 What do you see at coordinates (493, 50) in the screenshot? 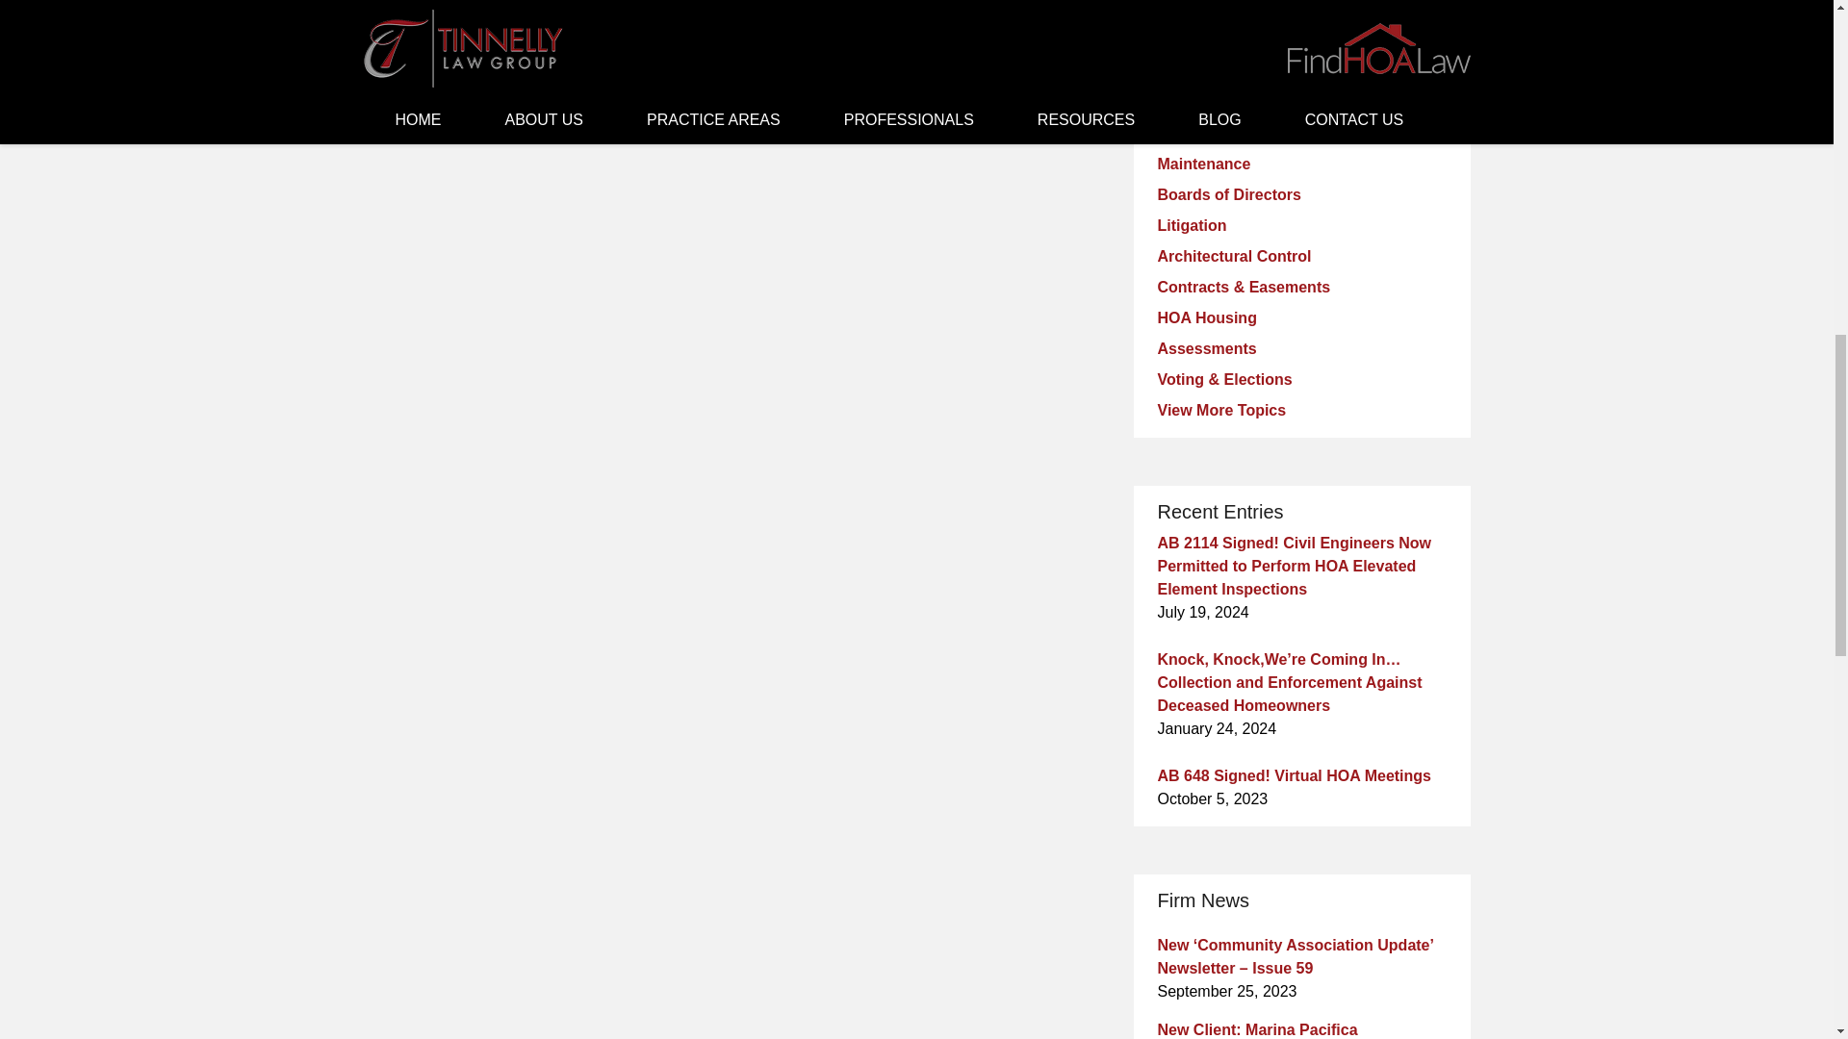
I see `Home` at bounding box center [493, 50].